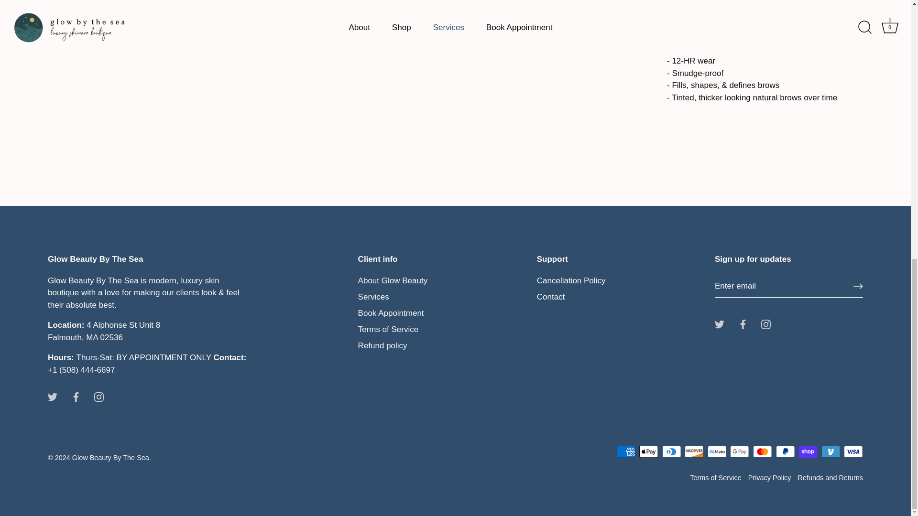  Describe the element at coordinates (382, 345) in the screenshot. I see `Refund policy` at that location.